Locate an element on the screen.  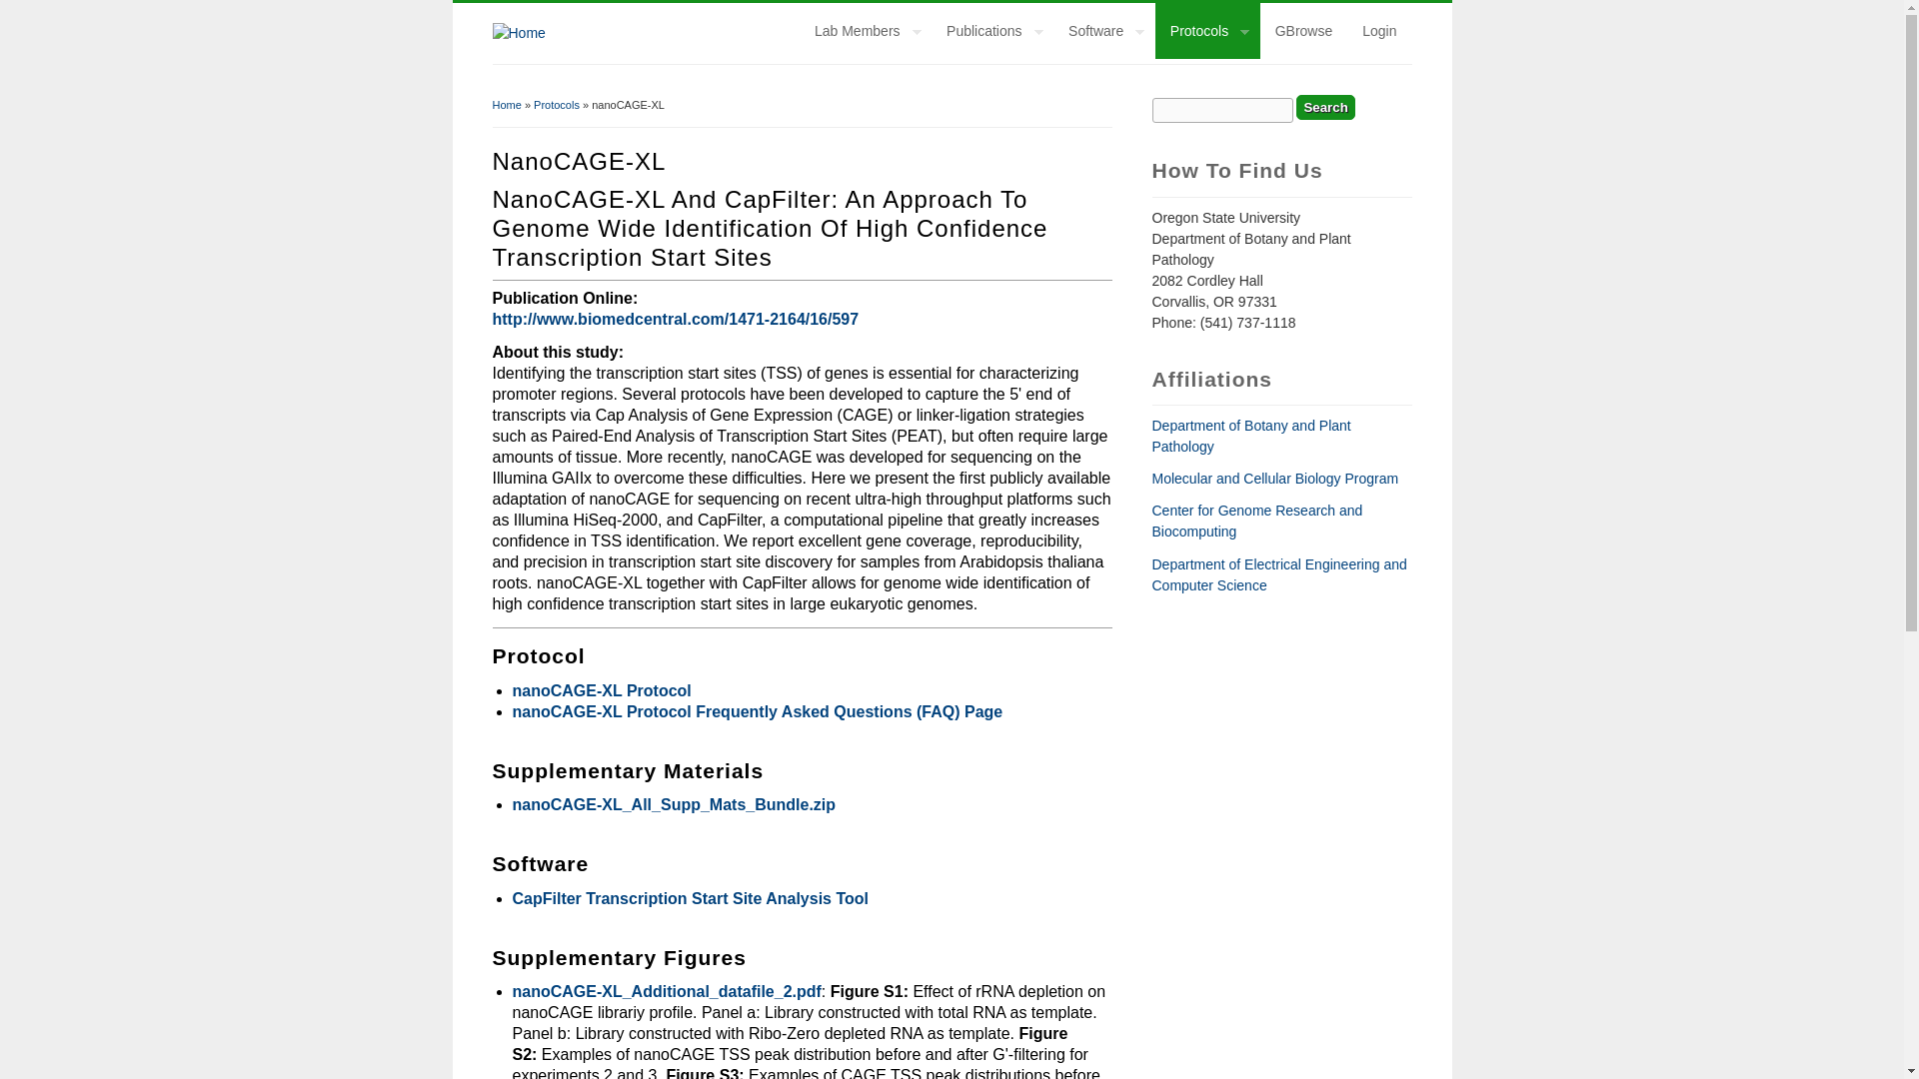
Home is located at coordinates (518, 32).